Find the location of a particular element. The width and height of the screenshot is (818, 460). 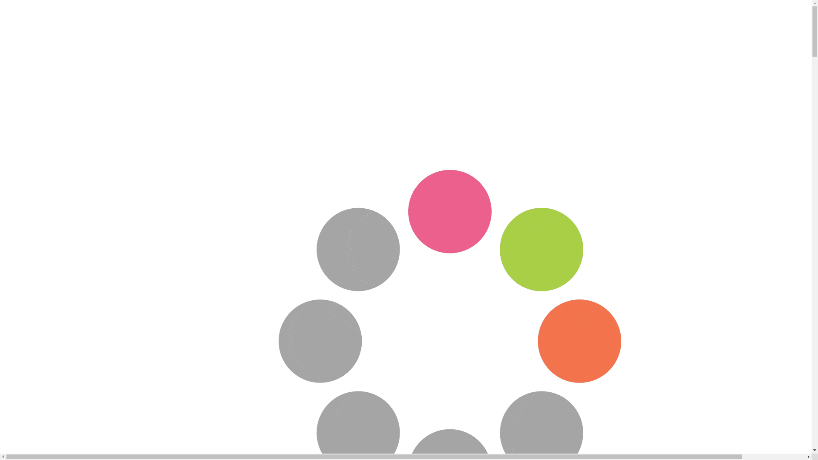

Skip to content is located at coordinates (3, 3).